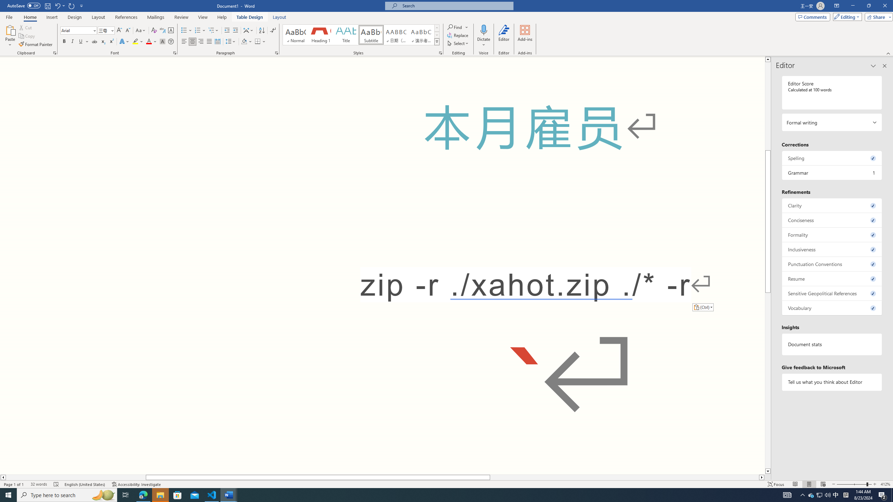  What do you see at coordinates (456, 6) in the screenshot?
I see `Microsoft search` at bounding box center [456, 6].